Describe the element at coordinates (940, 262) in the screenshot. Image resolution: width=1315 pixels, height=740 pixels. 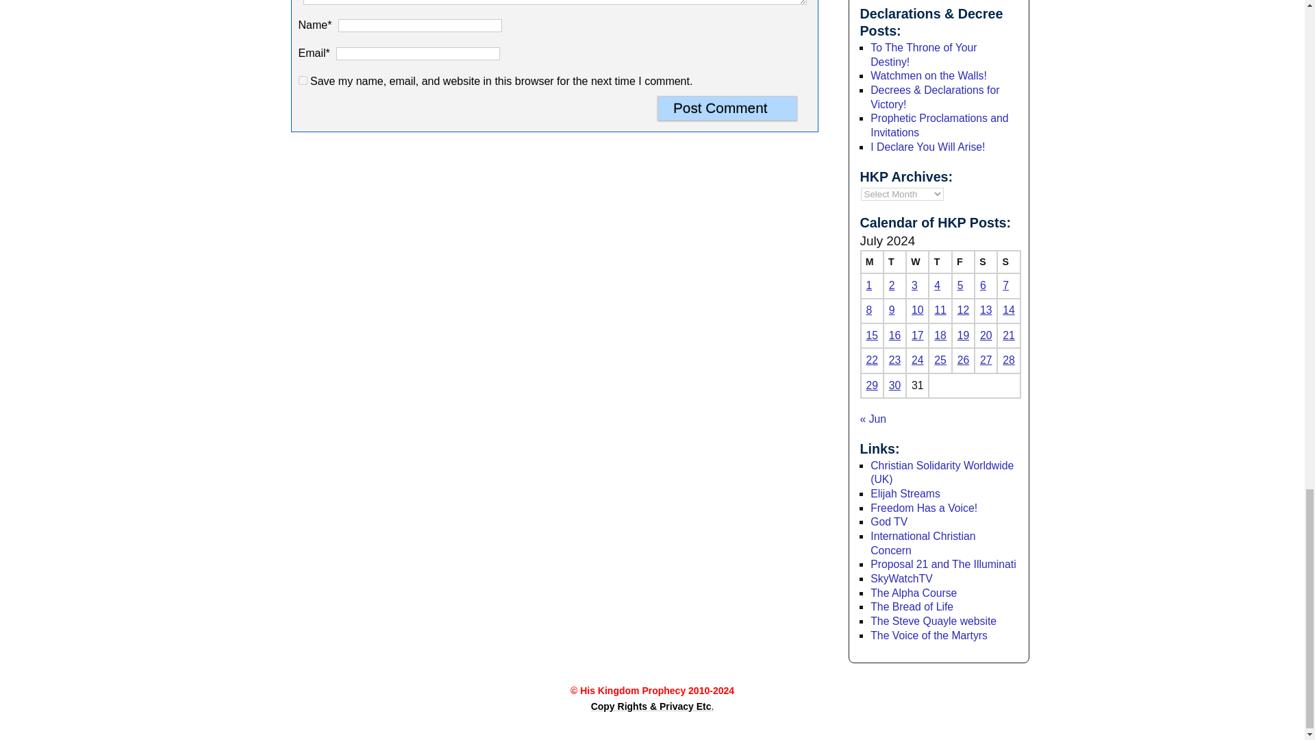
I see `Thursday` at that location.